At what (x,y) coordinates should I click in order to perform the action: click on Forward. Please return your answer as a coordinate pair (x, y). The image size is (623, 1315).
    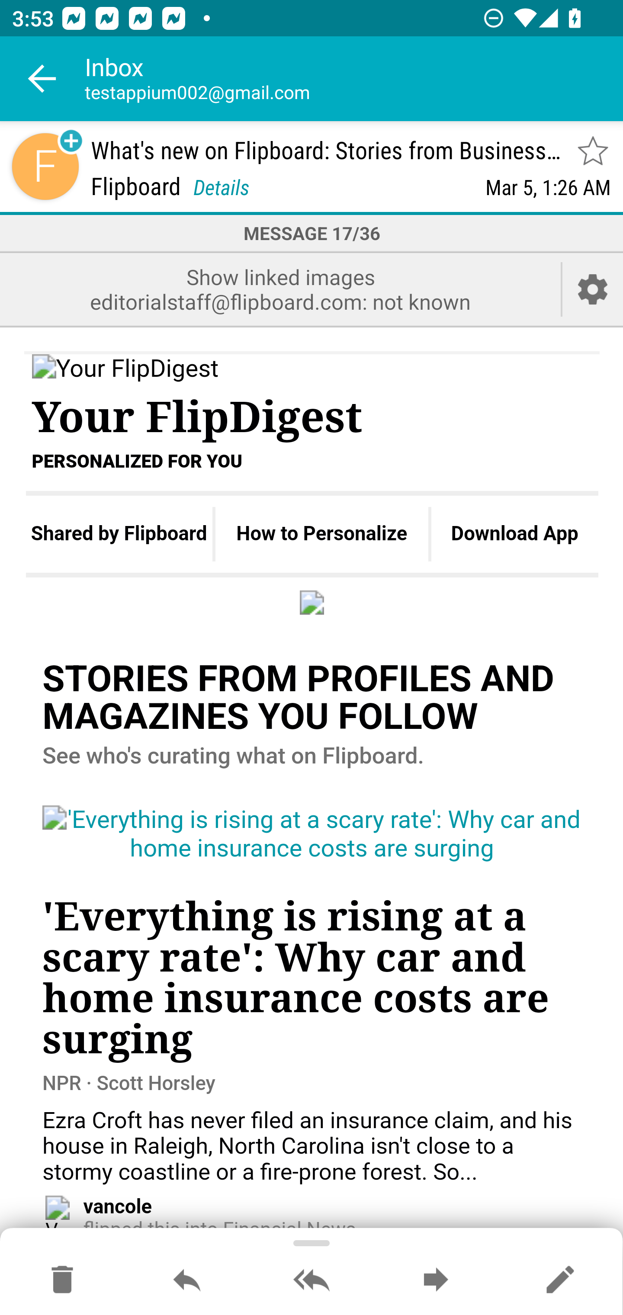
    Looking at the image, I should click on (436, 1280).